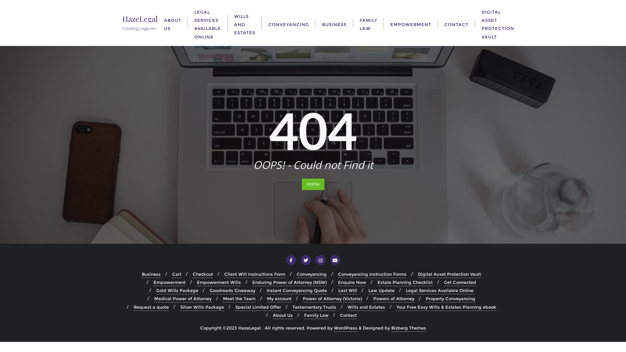 The width and height of the screenshot is (626, 352). Describe the element at coordinates (446, 307) in the screenshot. I see `Your Free Easy Wills & Estates Planning ebook` at that location.